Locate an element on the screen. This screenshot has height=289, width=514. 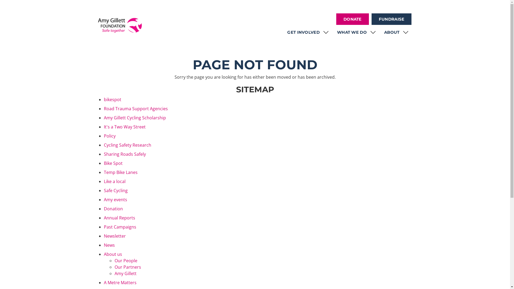
Like a local is located at coordinates (115, 181).